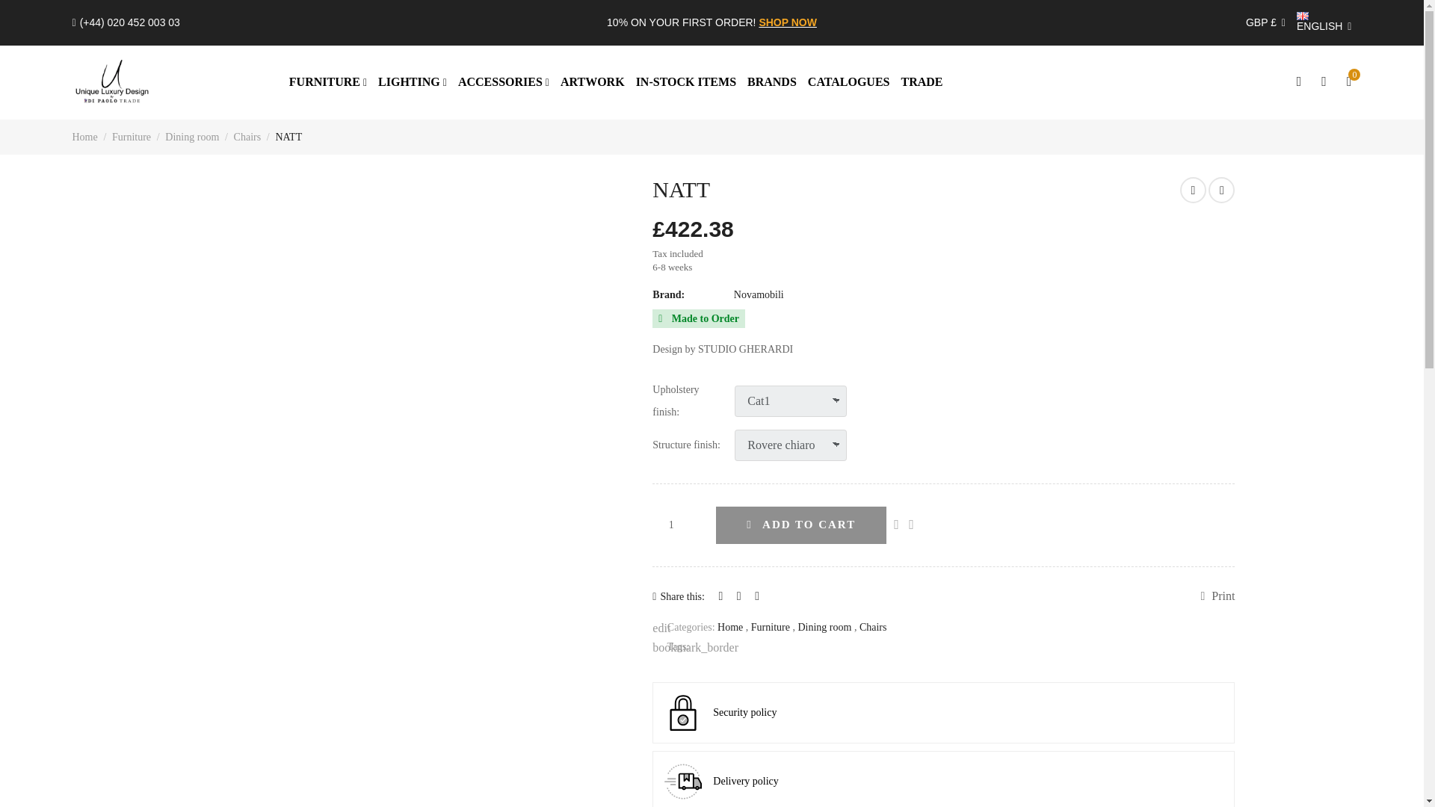 The width and height of the screenshot is (1435, 807). Describe the element at coordinates (679, 525) in the screenshot. I see `1` at that location.